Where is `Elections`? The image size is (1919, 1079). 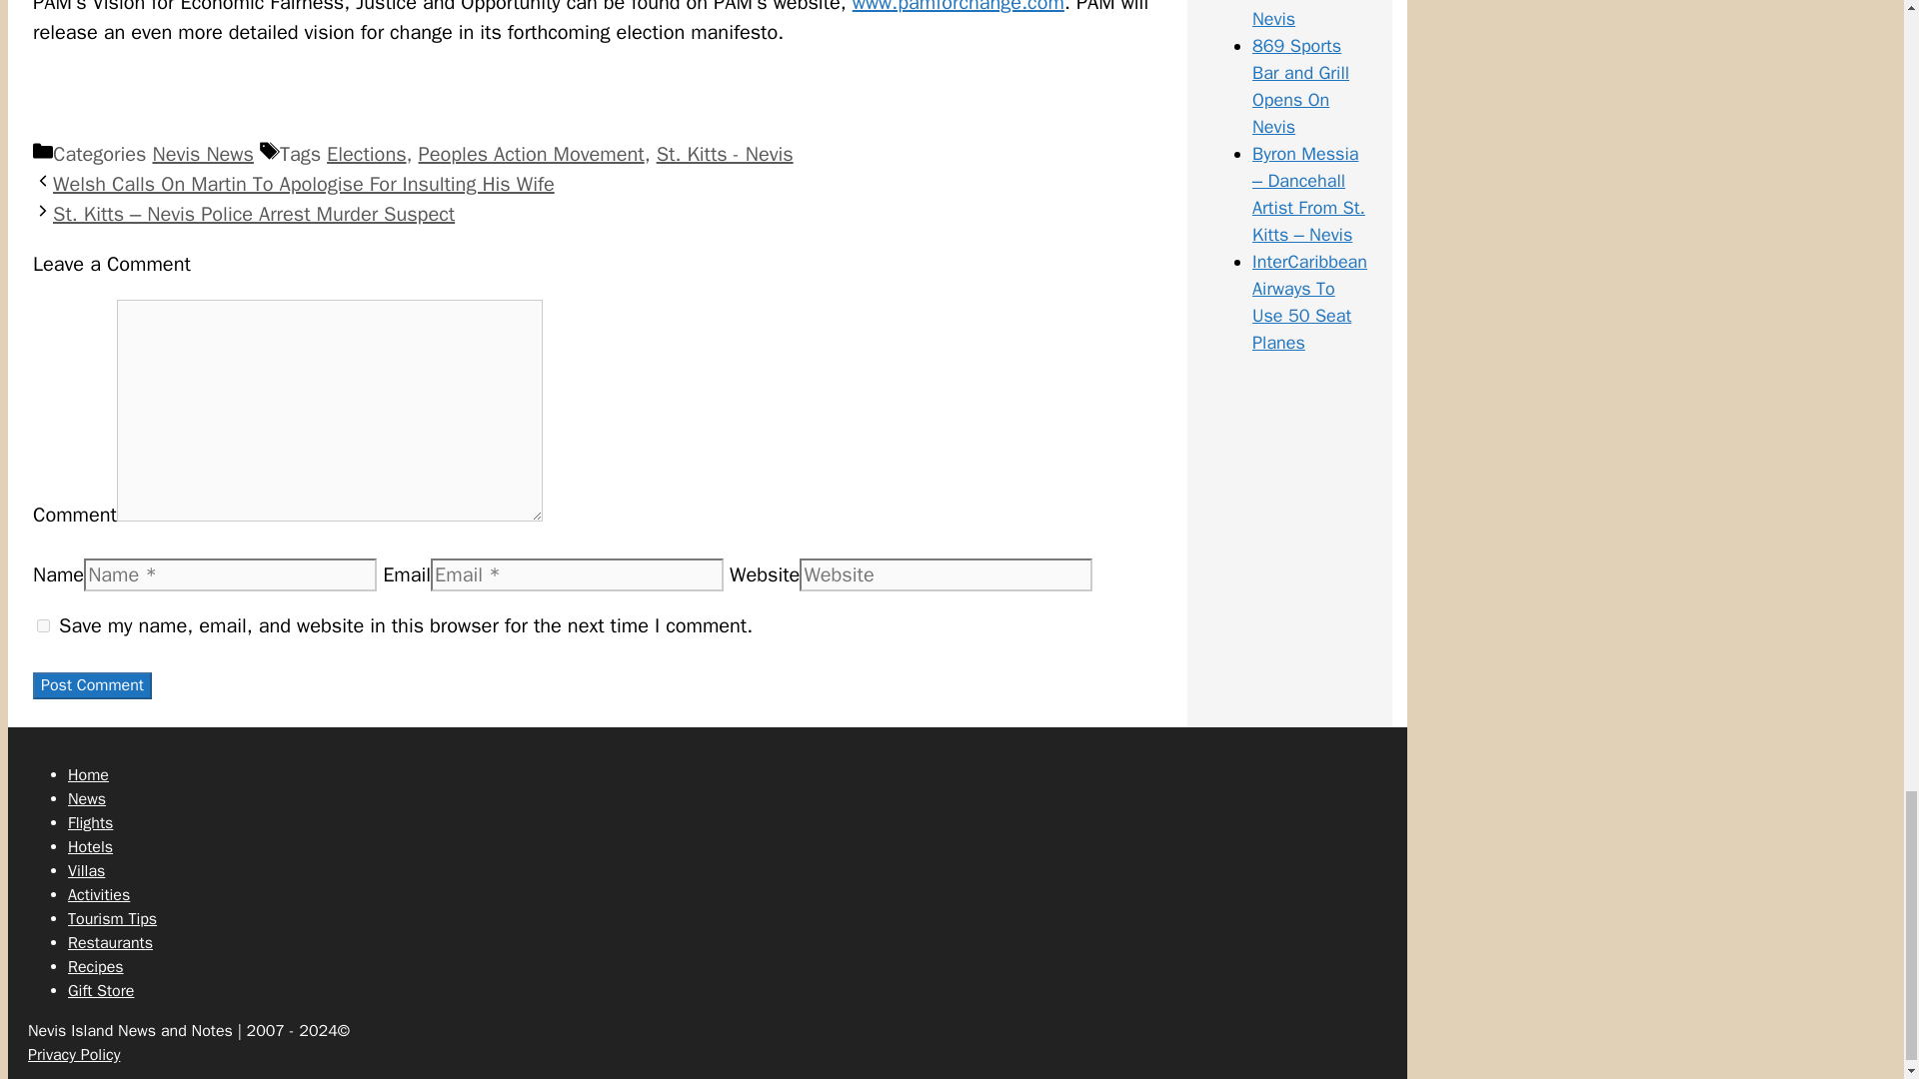 Elections is located at coordinates (366, 154).